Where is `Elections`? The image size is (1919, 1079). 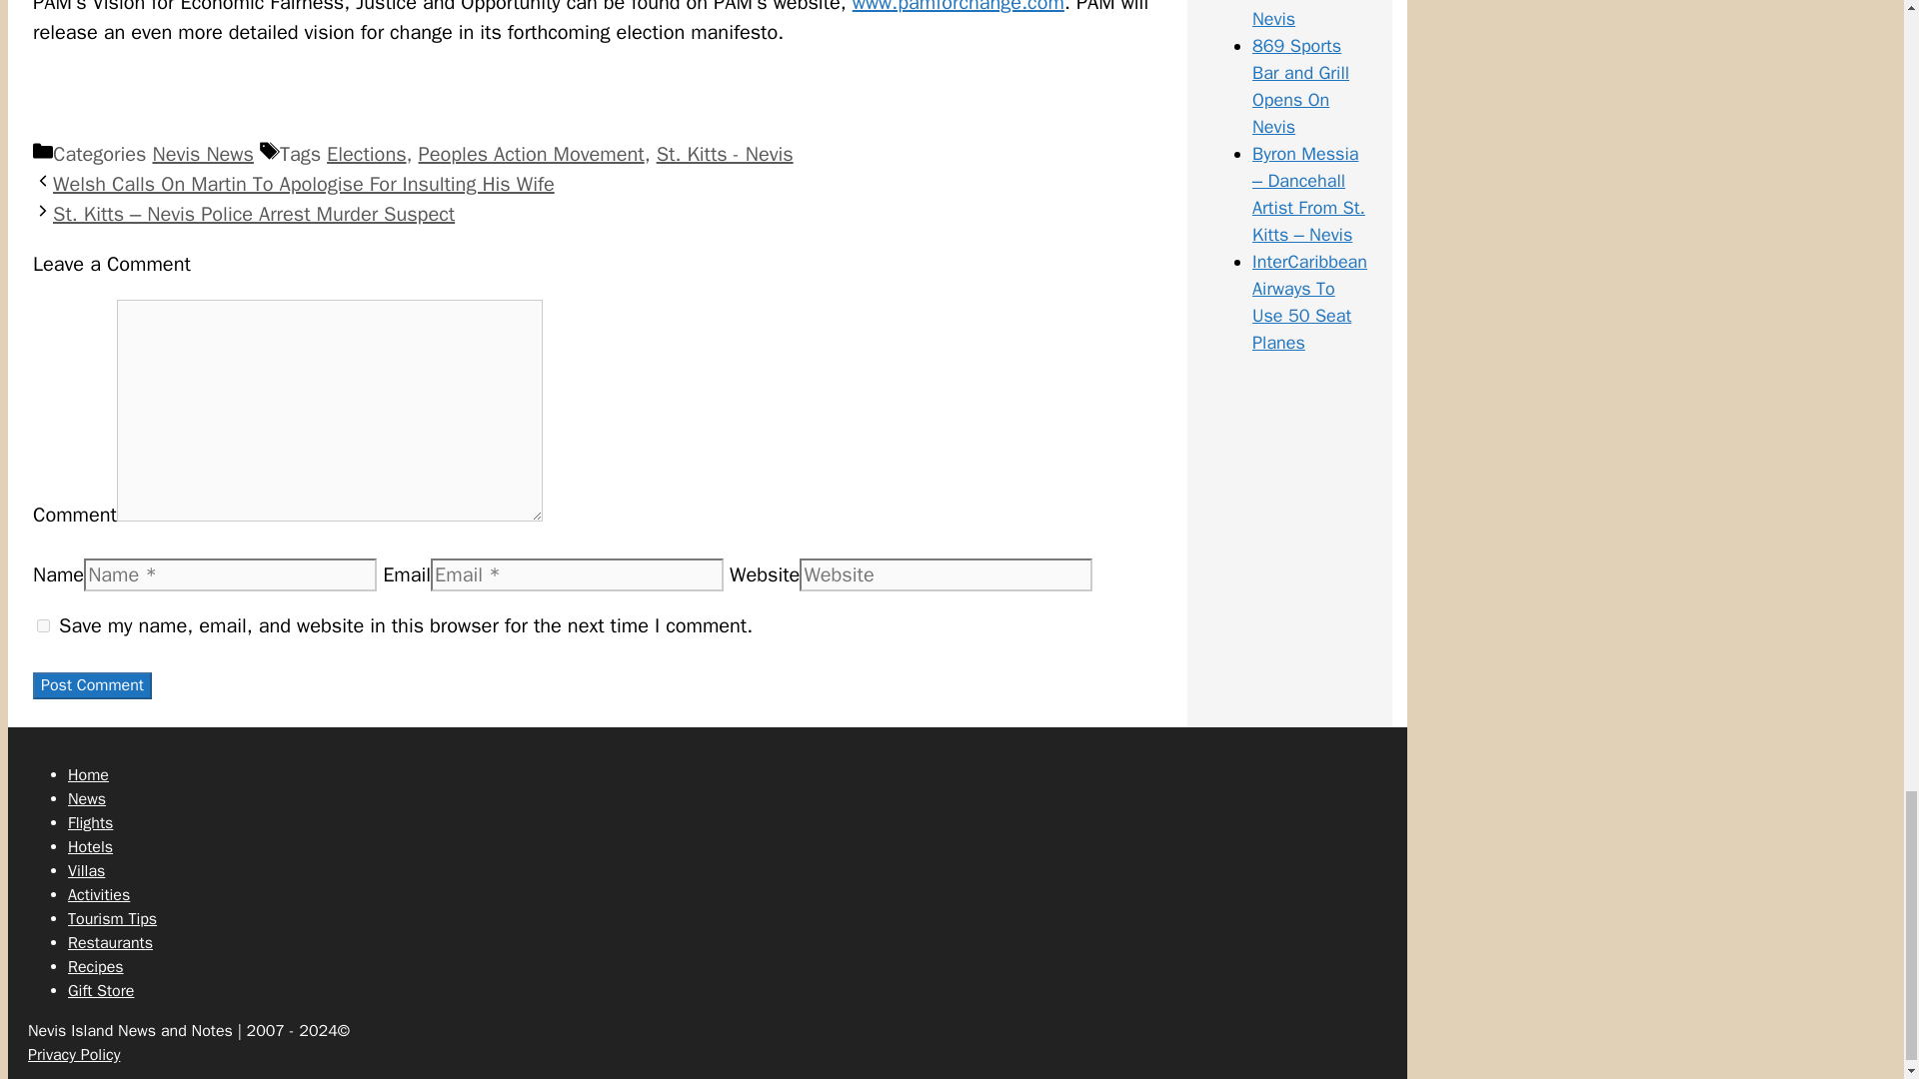 Elections is located at coordinates (366, 154).